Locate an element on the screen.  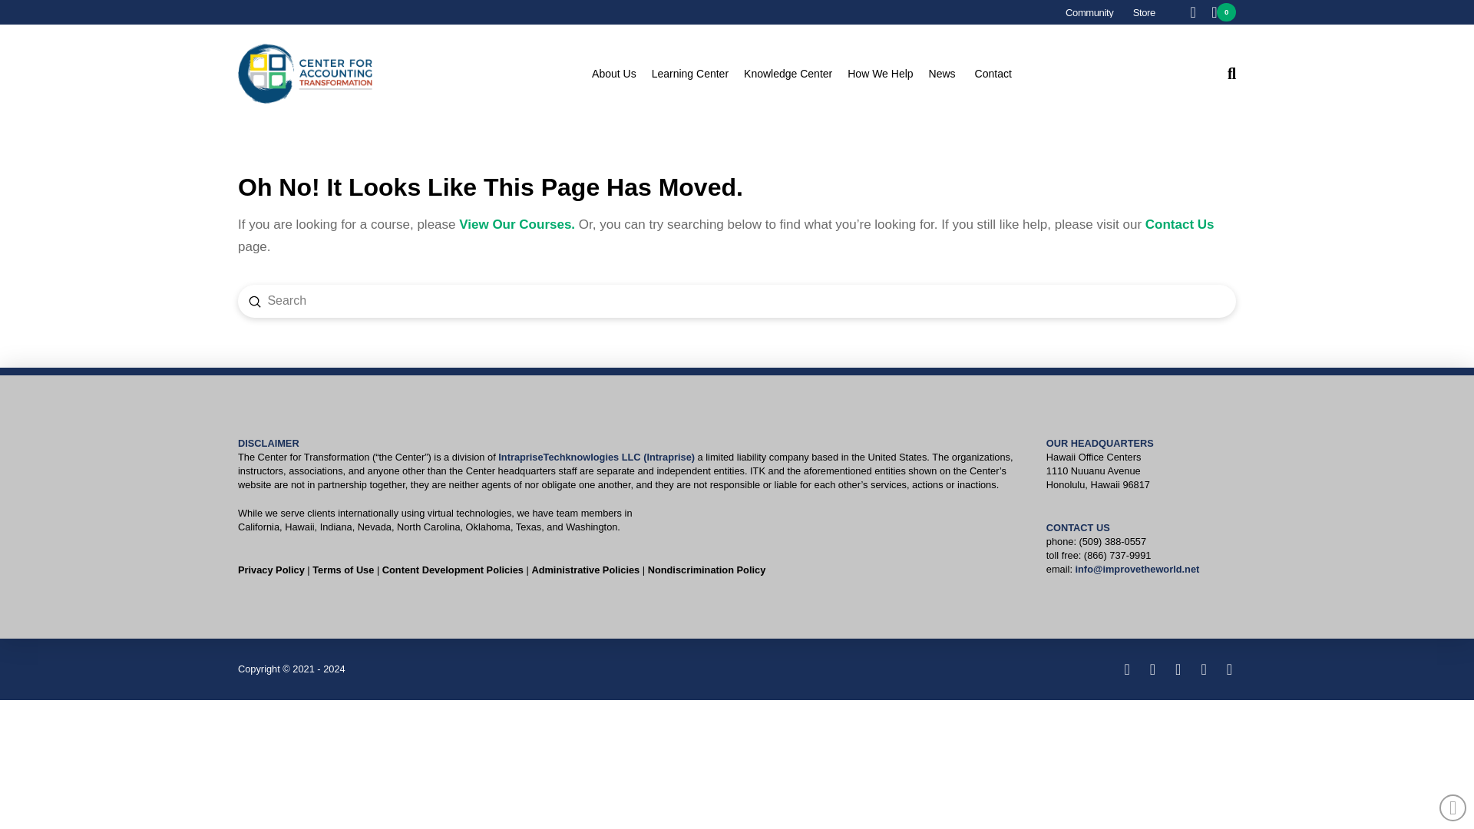
Back to Top is located at coordinates (1453, 808).